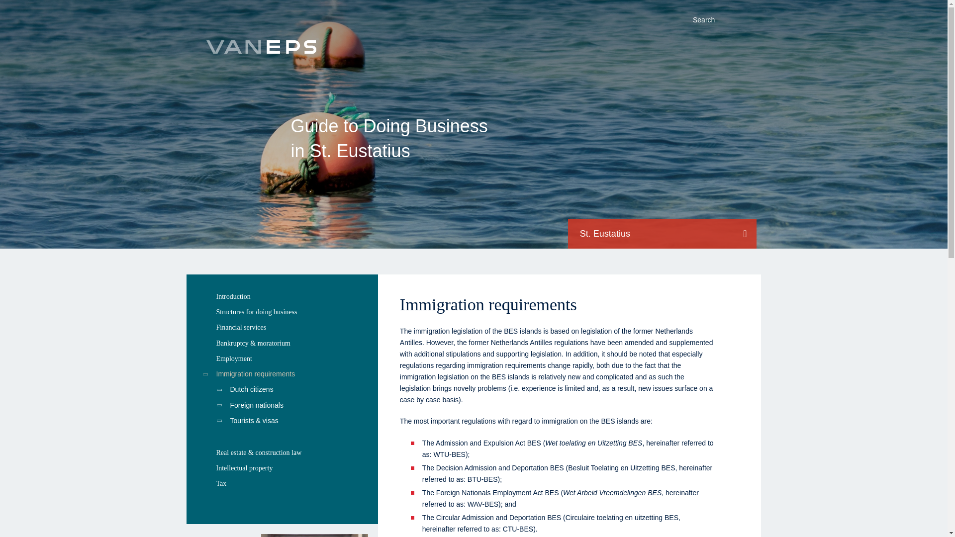 The height and width of the screenshot is (537, 955). What do you see at coordinates (282, 358) in the screenshot?
I see `Employment` at bounding box center [282, 358].